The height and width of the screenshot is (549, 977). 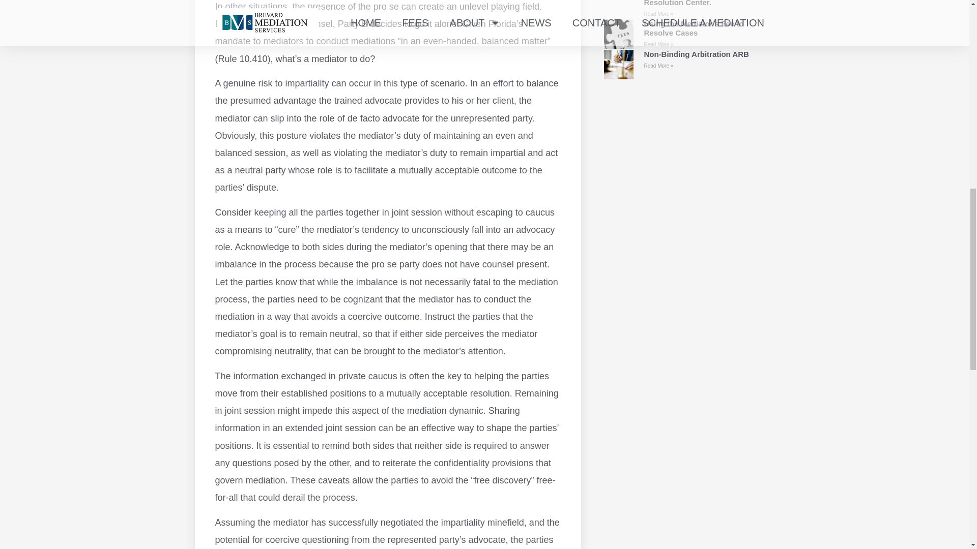 What do you see at coordinates (696, 54) in the screenshot?
I see `Non-Binding Arbitration ARB` at bounding box center [696, 54].